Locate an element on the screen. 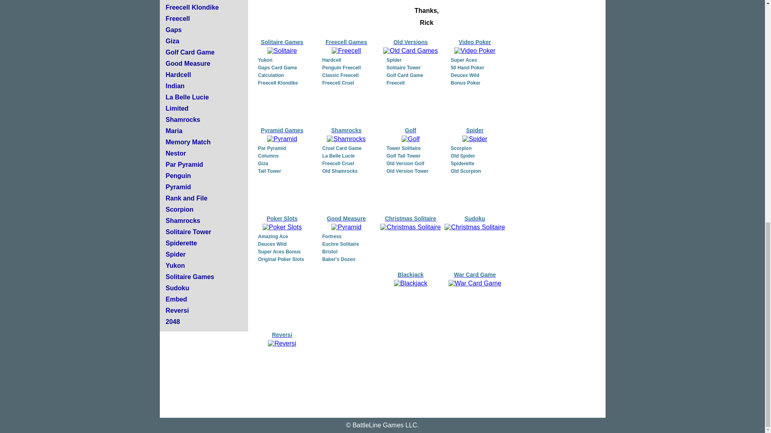 The height and width of the screenshot is (433, 771). Hardcell is located at coordinates (178, 75).